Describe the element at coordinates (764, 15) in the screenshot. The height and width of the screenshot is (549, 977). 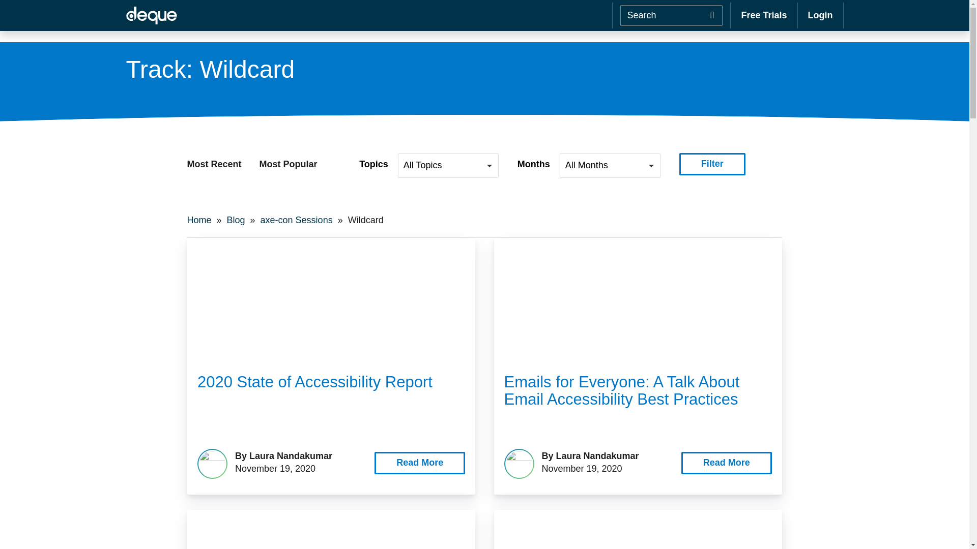
I see `Free Trials` at that location.